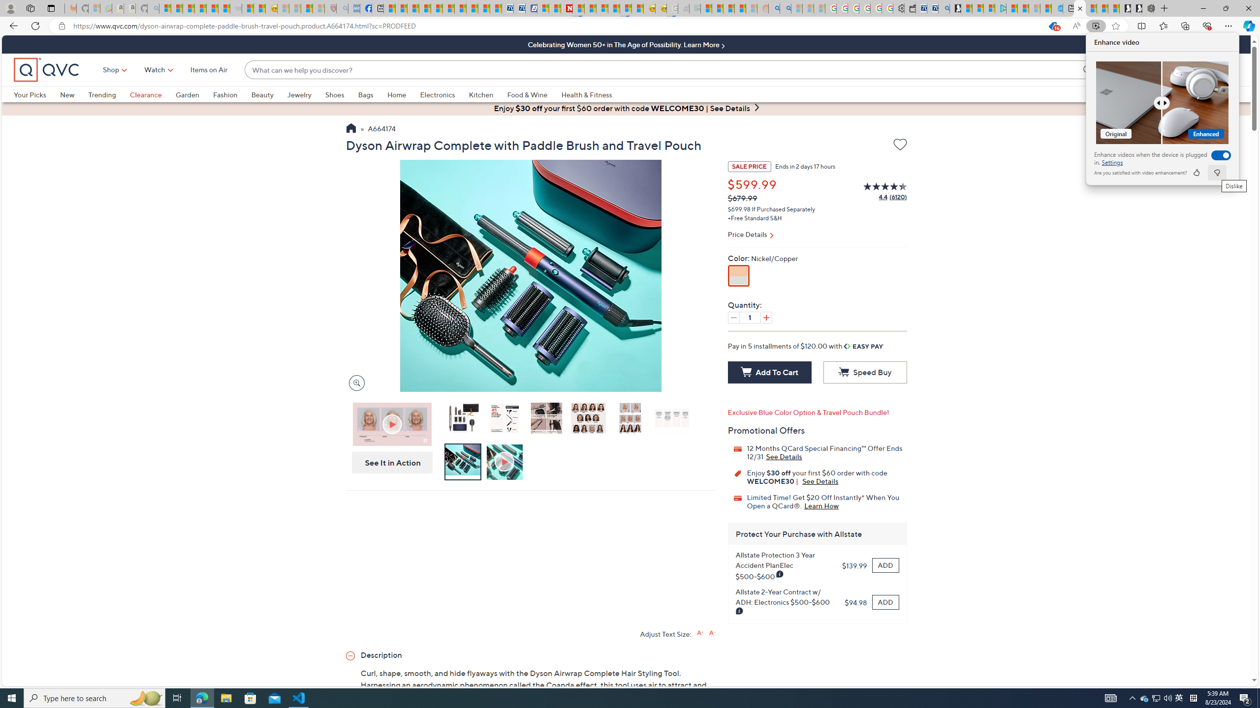 Image resolution: width=1260 pixels, height=708 pixels. I want to click on 12 Popular Science Lies that Must be Corrected - Sleeping, so click(319, 8).